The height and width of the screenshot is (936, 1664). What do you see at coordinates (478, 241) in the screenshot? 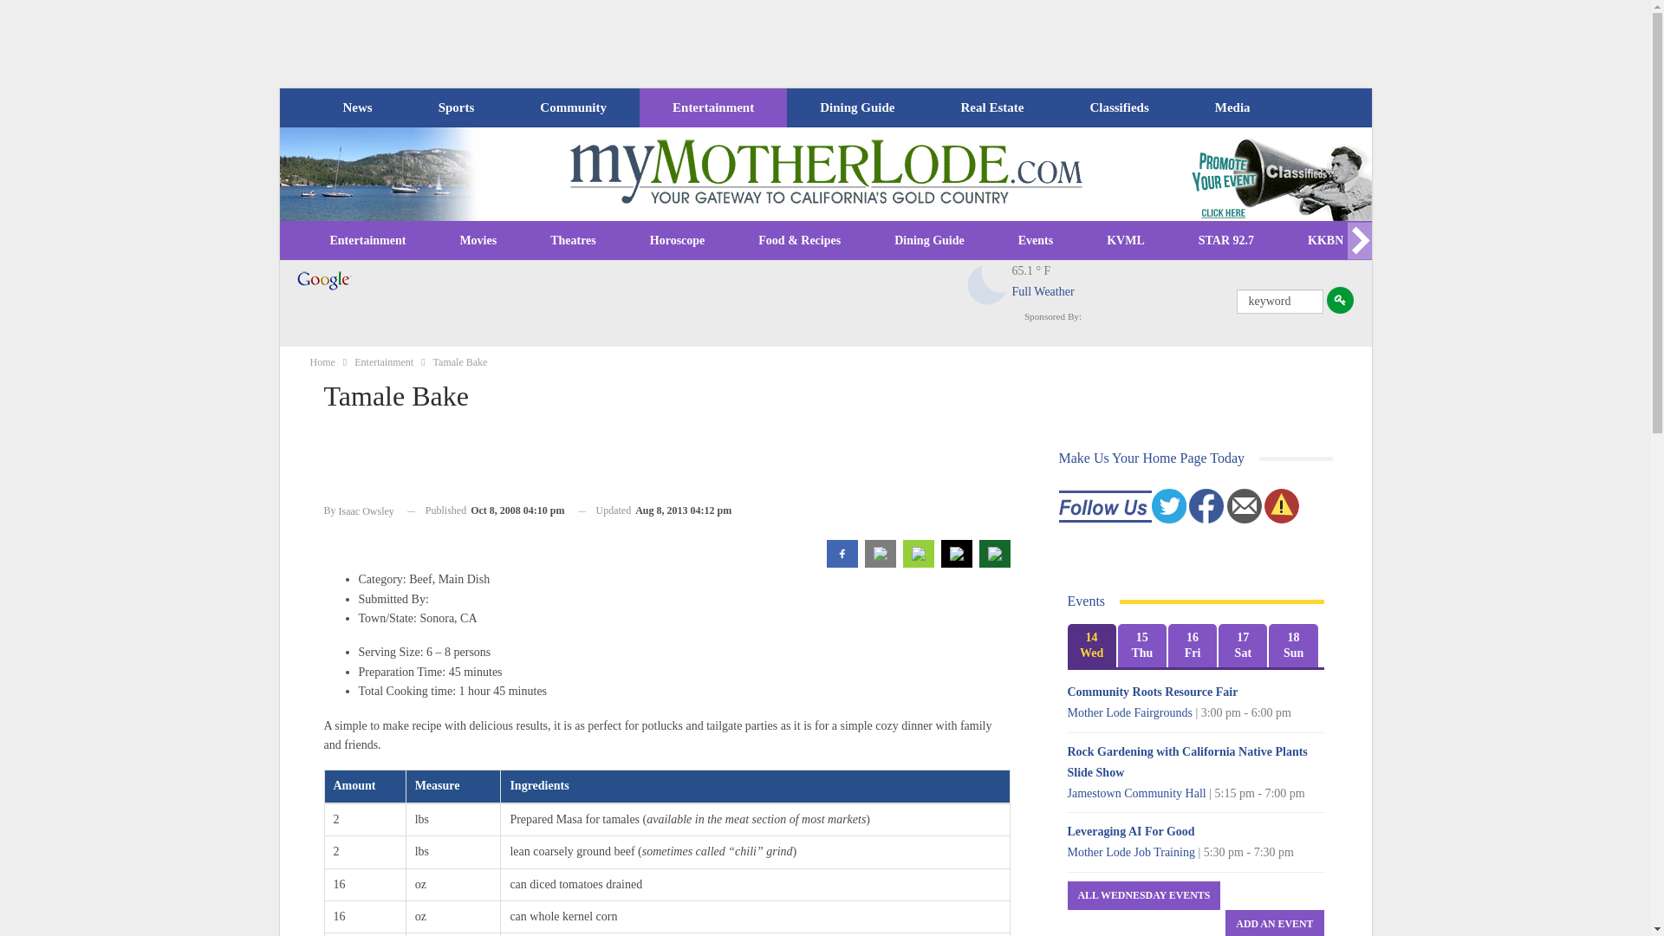
I see `Movies` at bounding box center [478, 241].